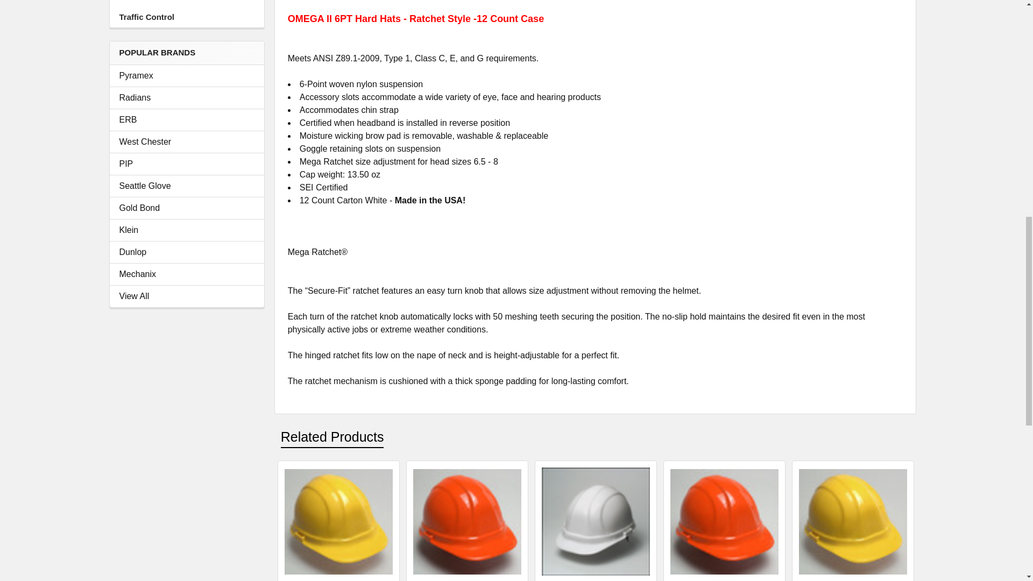 Image resolution: width=1033 pixels, height=581 pixels. Describe the element at coordinates (187, 208) in the screenshot. I see `Gold Bond` at that location.